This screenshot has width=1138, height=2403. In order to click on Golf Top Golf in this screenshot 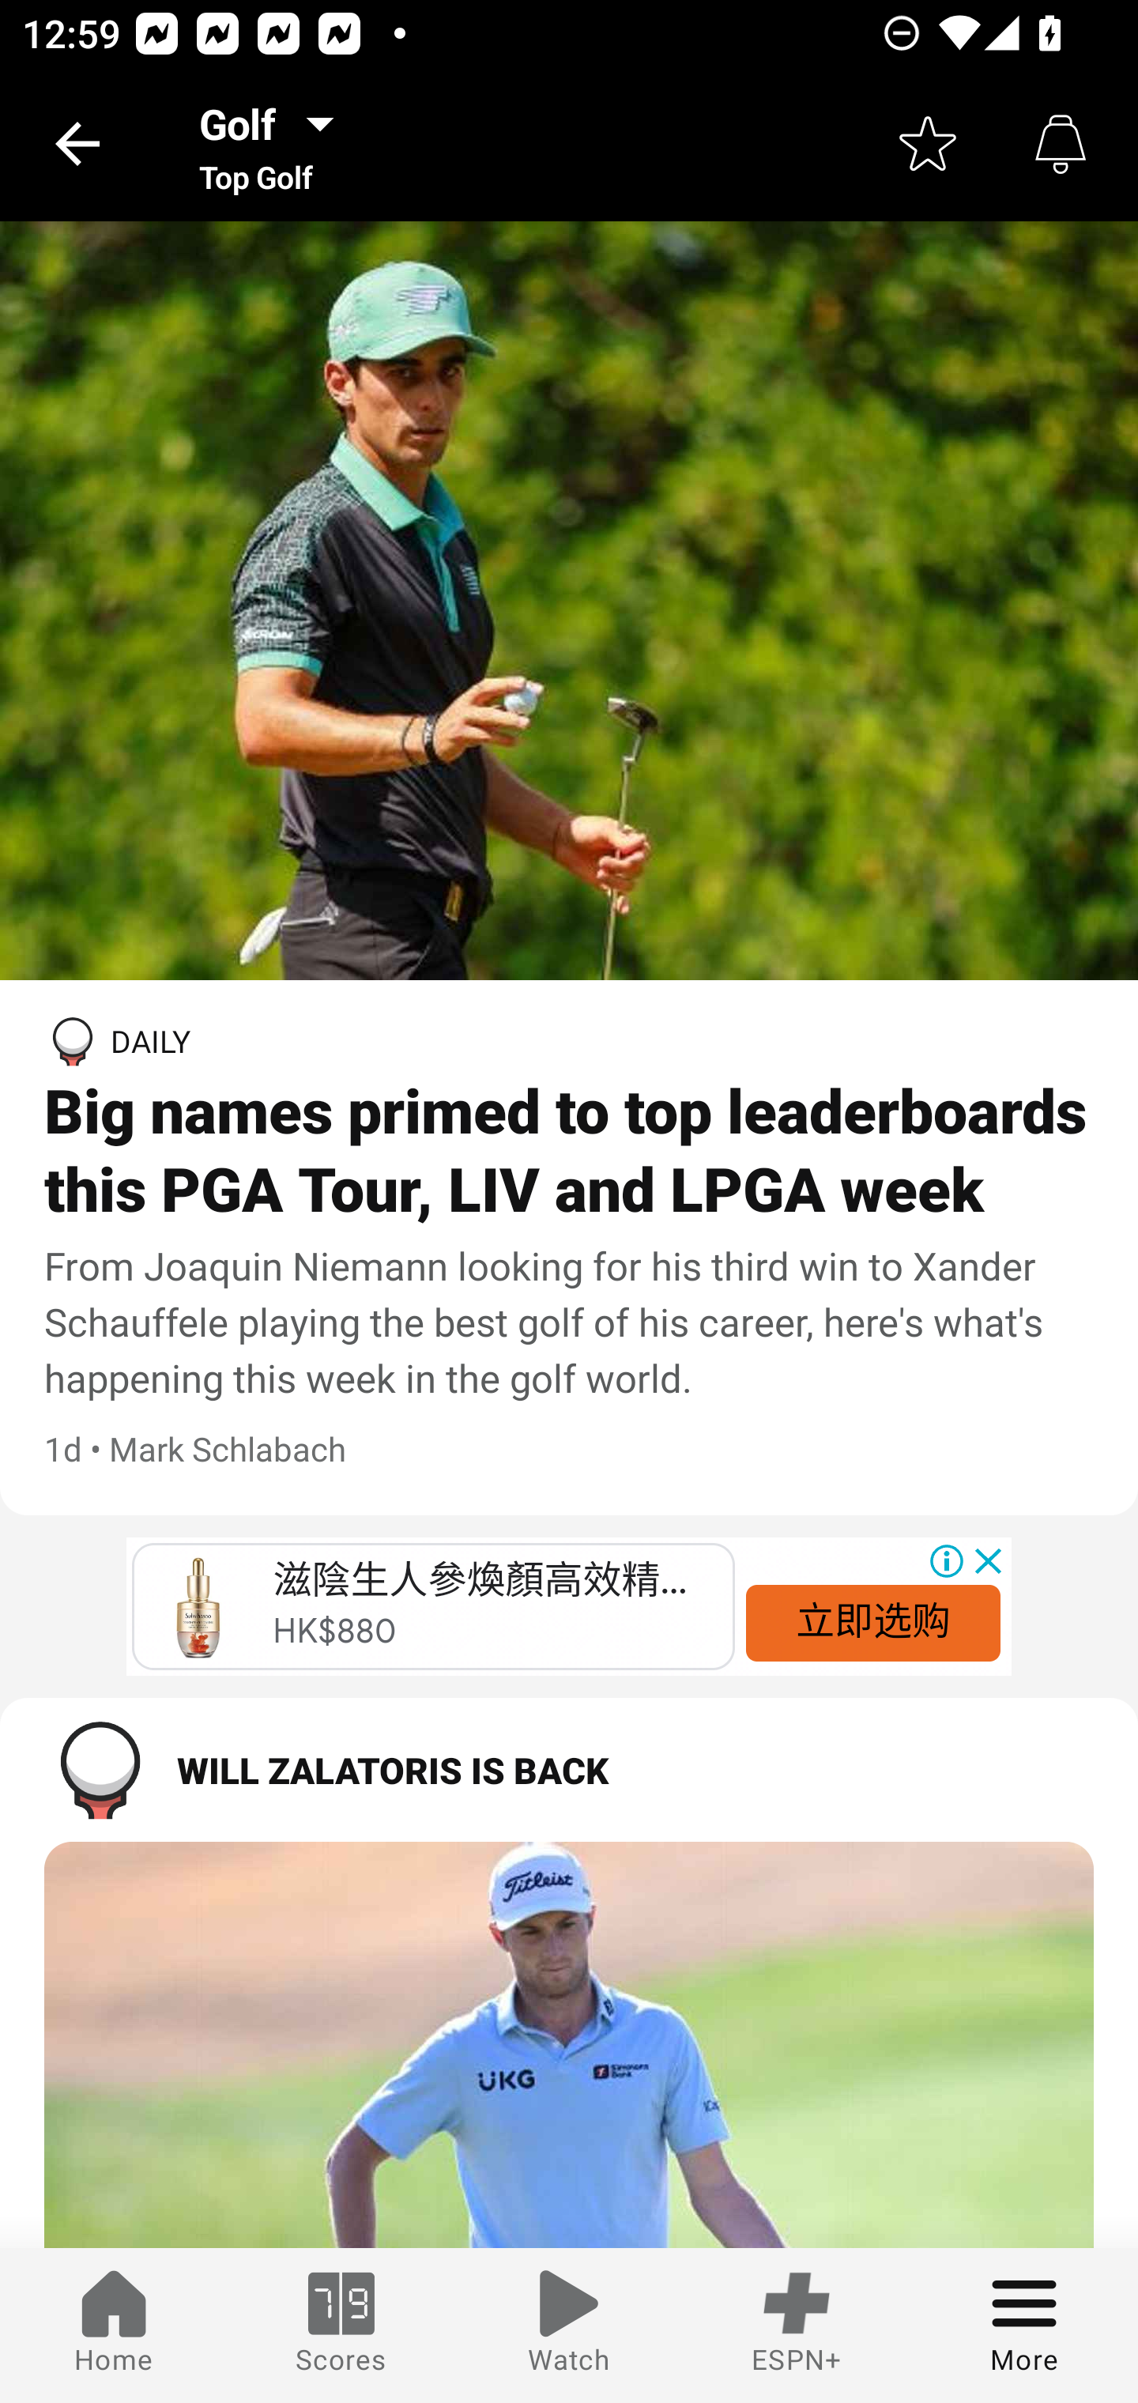, I will do `click(275, 144)`.